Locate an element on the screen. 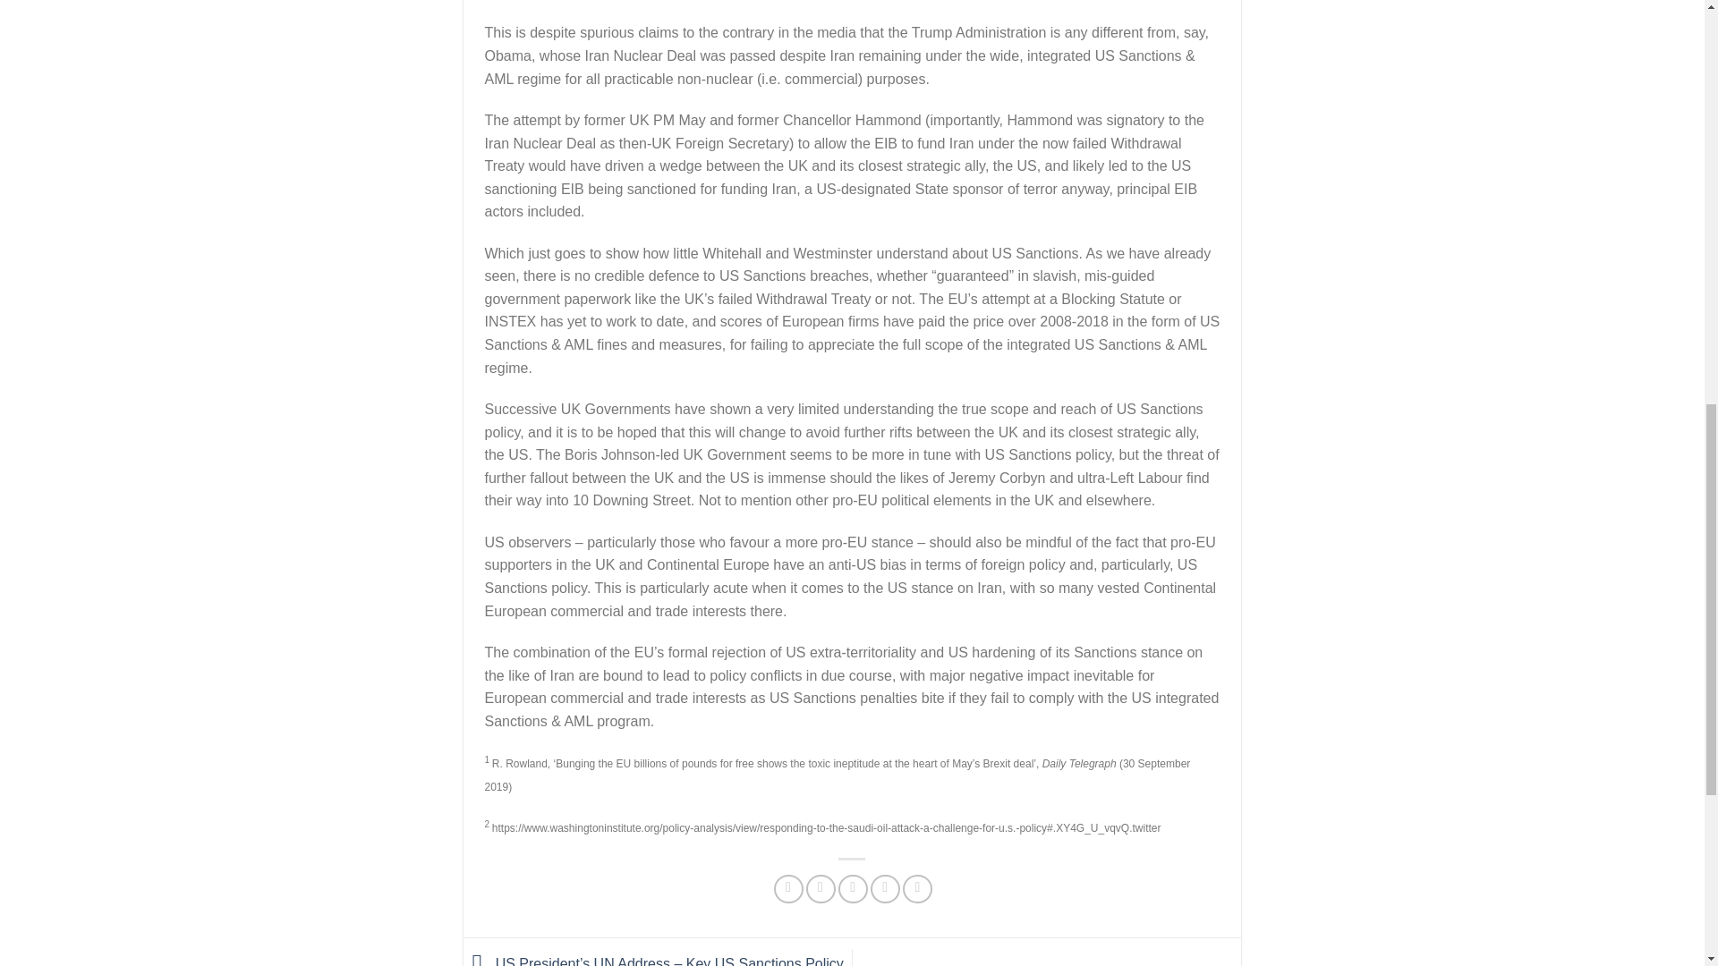 The height and width of the screenshot is (966, 1718). Share on Facebook is located at coordinates (789, 889).